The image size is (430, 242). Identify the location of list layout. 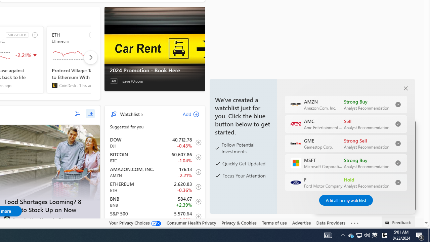
(77, 114).